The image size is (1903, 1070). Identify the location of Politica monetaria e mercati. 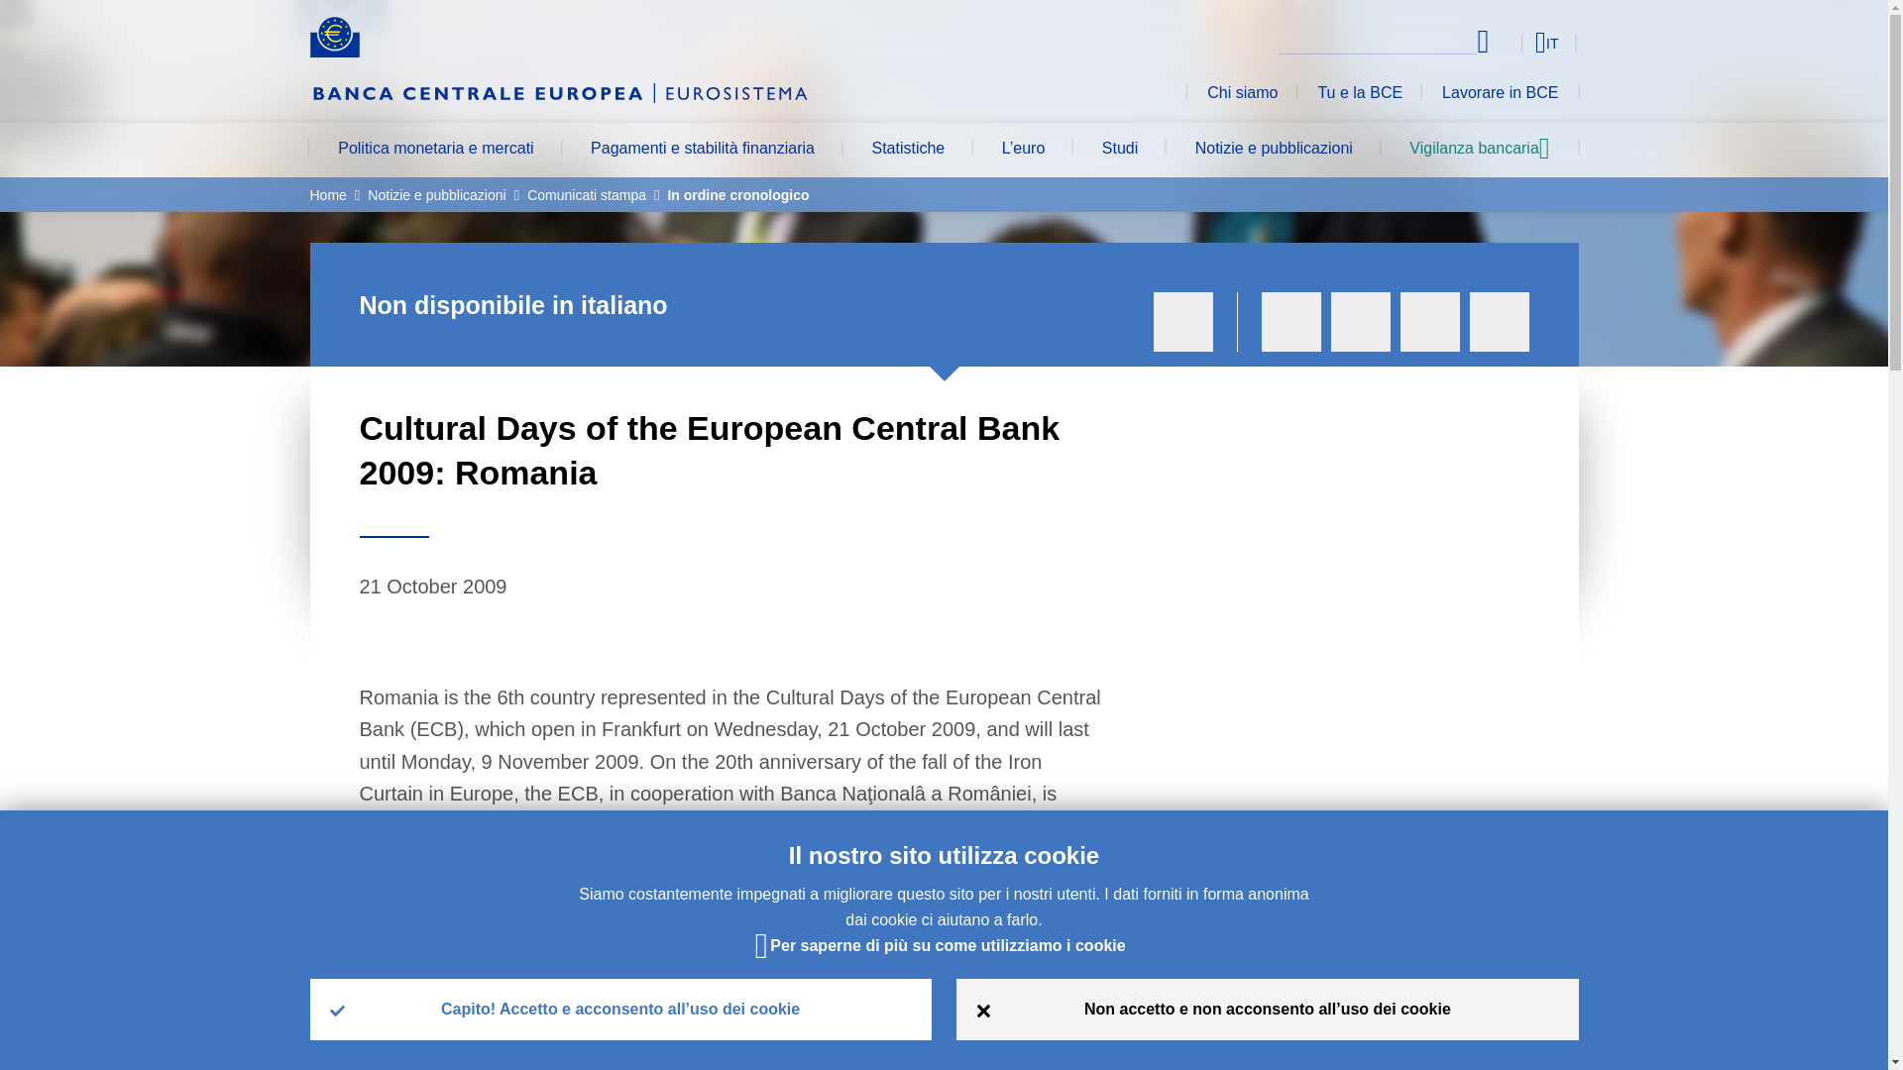
(434, 151).